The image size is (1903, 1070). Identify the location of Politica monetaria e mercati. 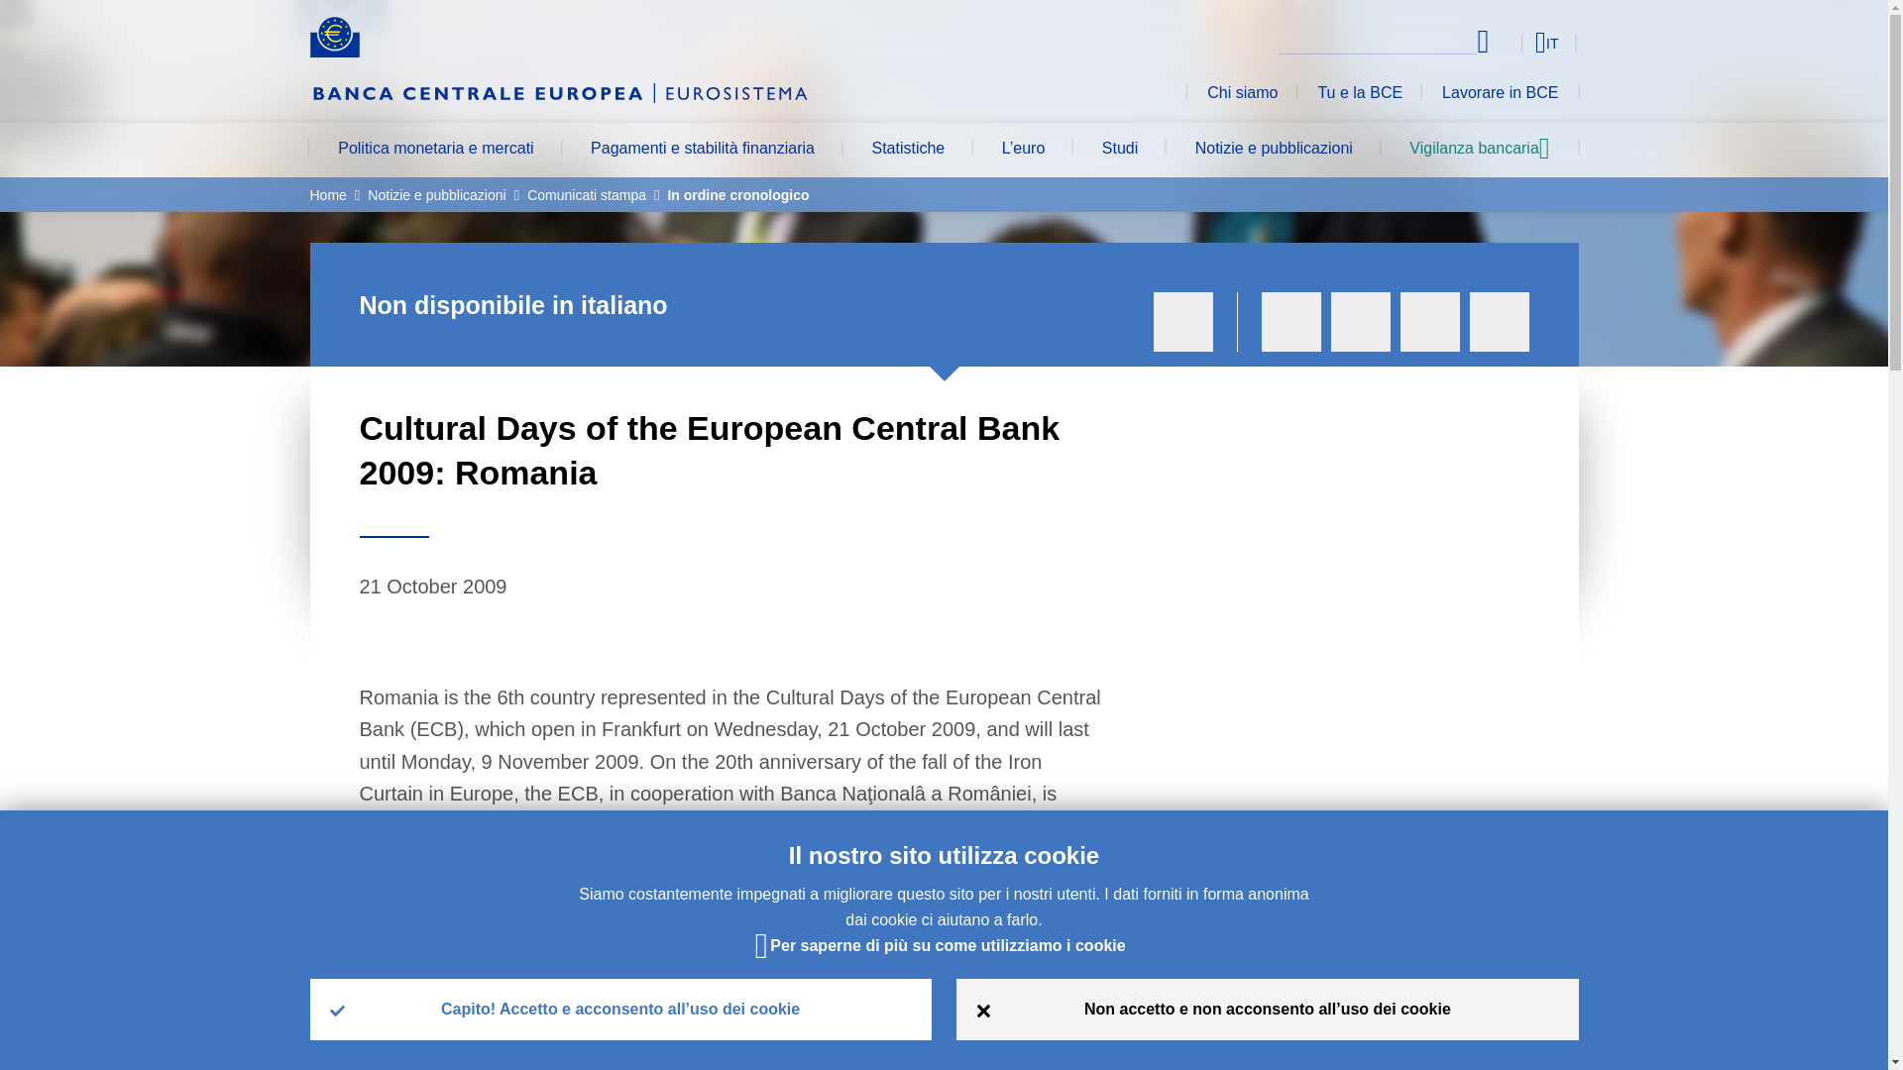
(434, 151).